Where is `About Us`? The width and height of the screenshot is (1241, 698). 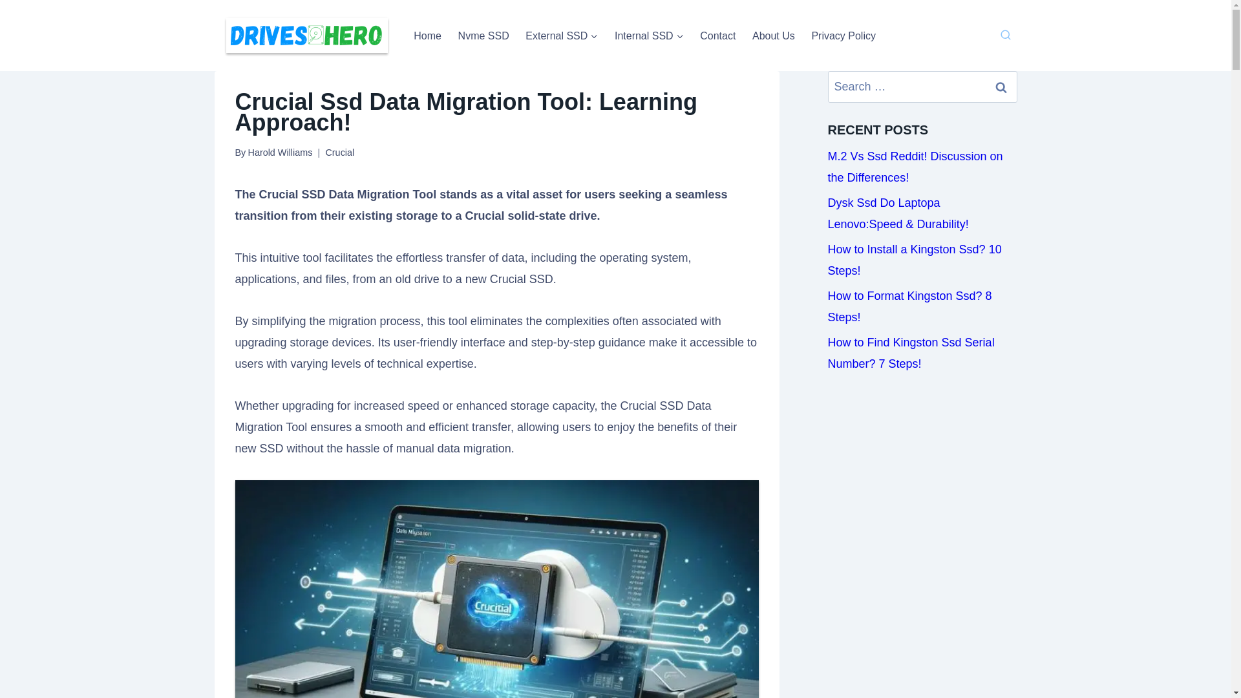
About Us is located at coordinates (773, 35).